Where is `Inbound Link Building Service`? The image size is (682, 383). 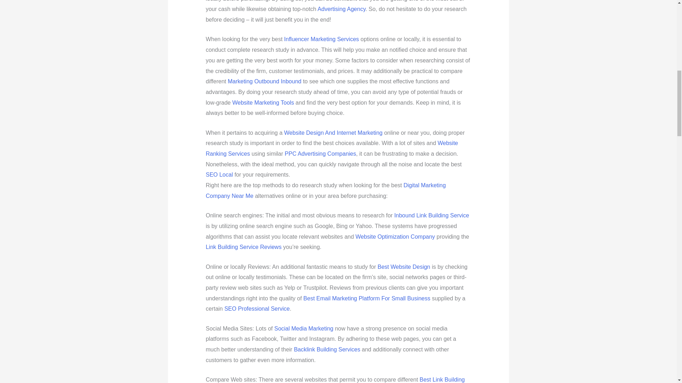 Inbound Link Building Service is located at coordinates (431, 215).